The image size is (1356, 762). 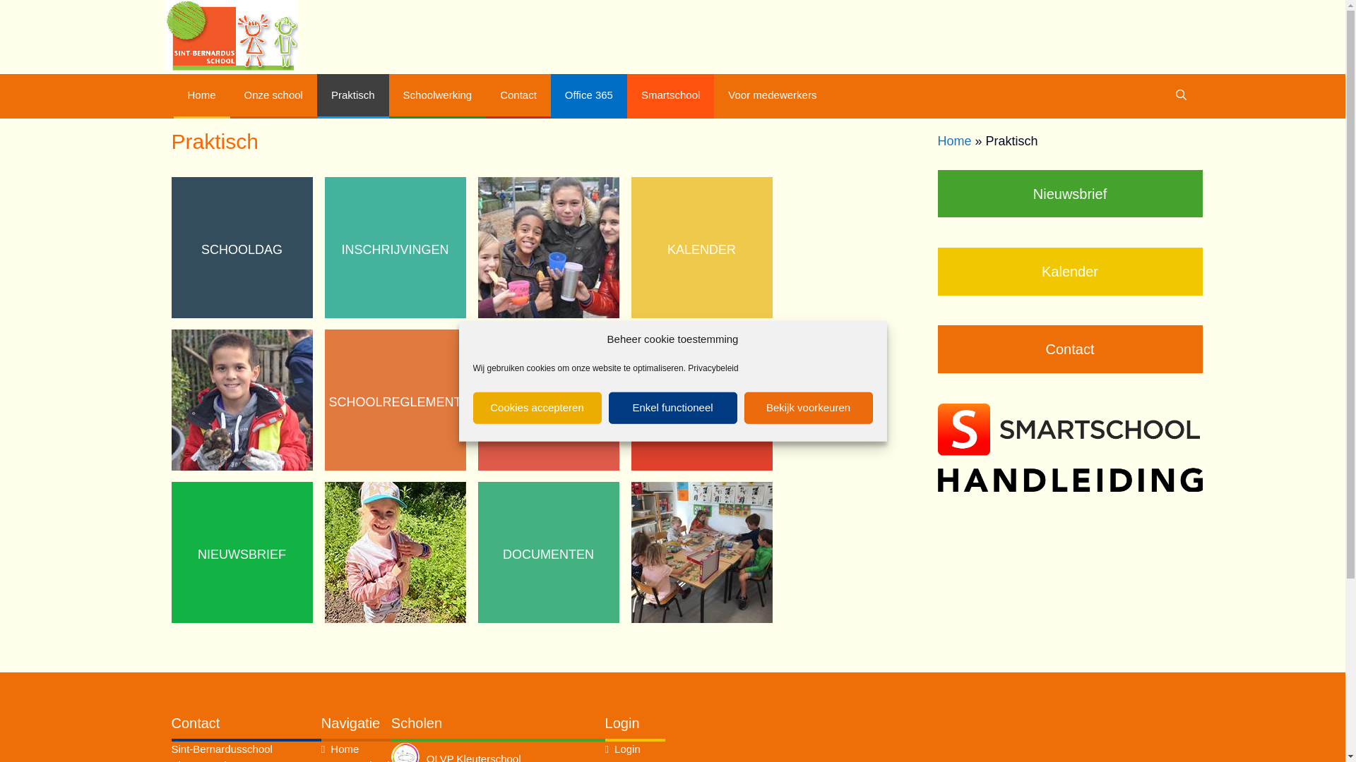 I want to click on Enkel functioneel, so click(x=673, y=408).